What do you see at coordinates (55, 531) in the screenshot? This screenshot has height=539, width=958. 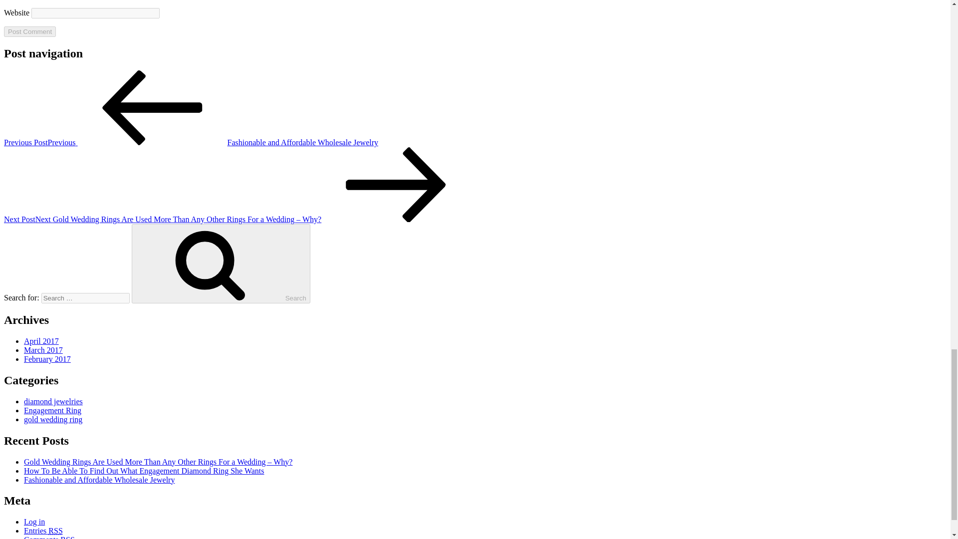 I see `Really Simple Syndication` at bounding box center [55, 531].